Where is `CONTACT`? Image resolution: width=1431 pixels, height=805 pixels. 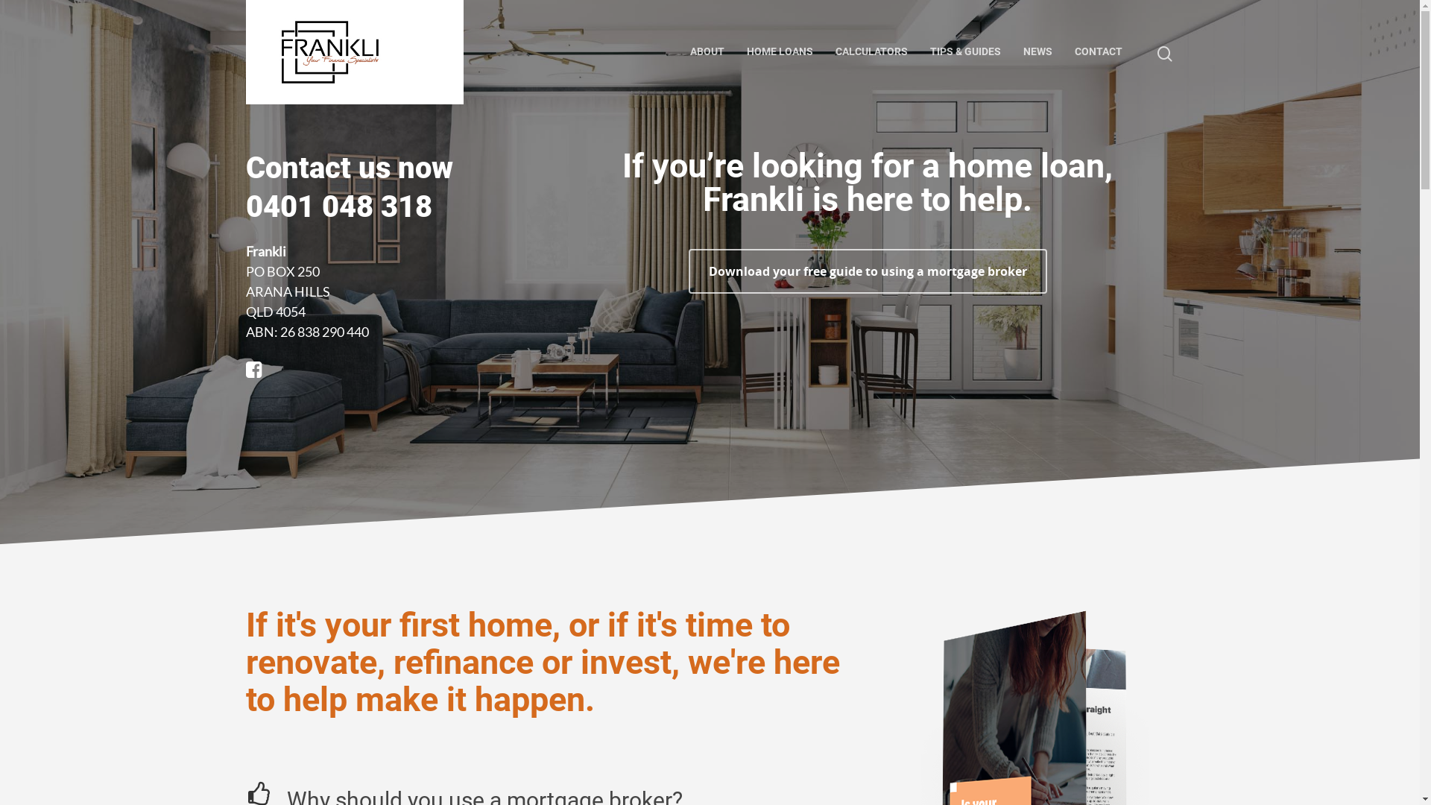 CONTACT is located at coordinates (1099, 52).